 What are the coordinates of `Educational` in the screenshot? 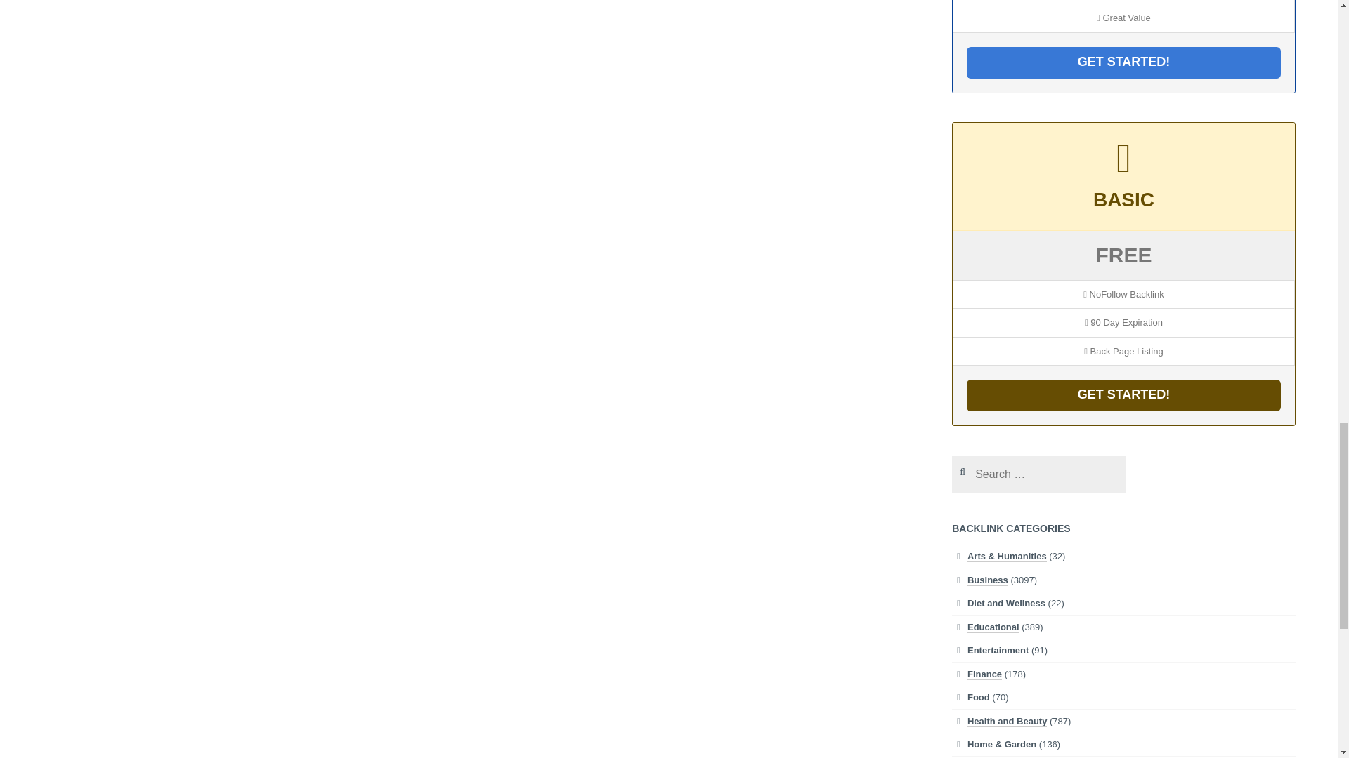 It's located at (993, 627).